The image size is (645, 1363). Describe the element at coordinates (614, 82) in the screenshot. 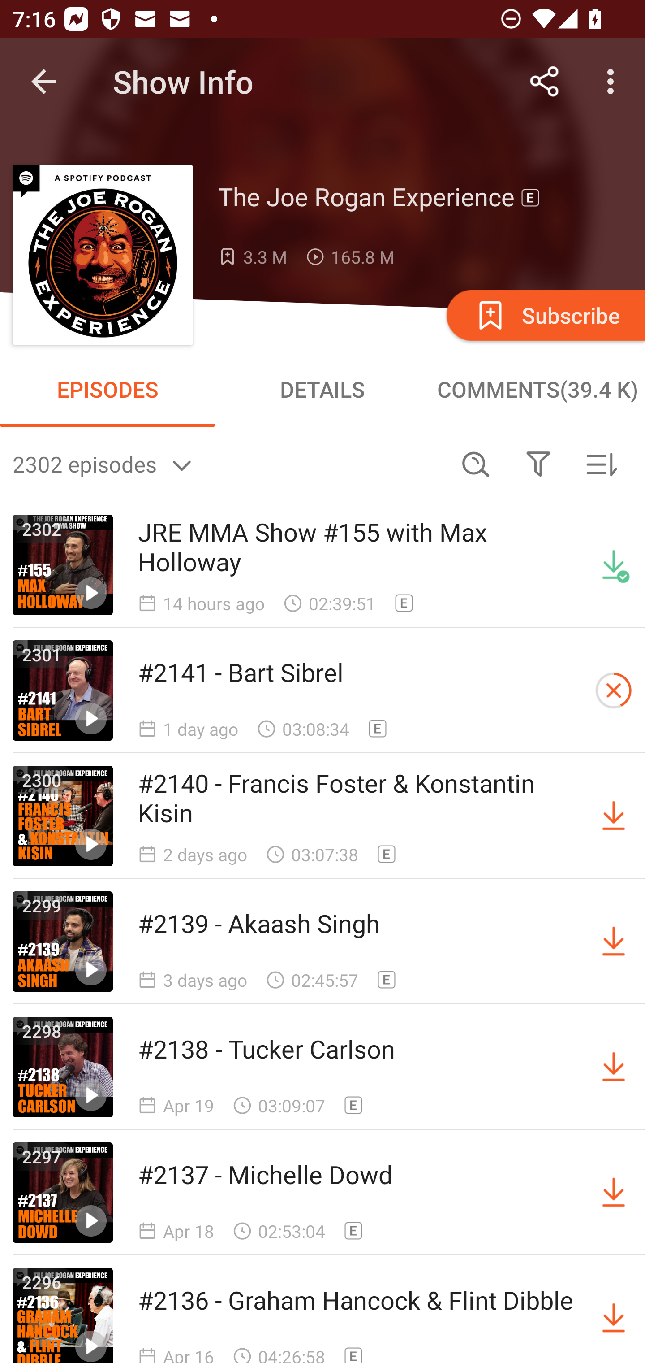

I see `More options` at that location.